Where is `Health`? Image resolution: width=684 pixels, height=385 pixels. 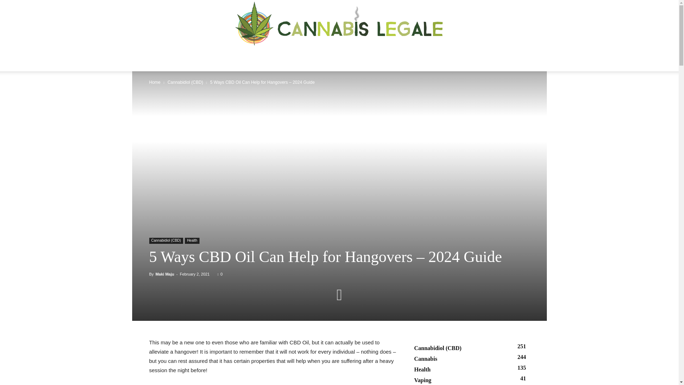 Health is located at coordinates (192, 241).